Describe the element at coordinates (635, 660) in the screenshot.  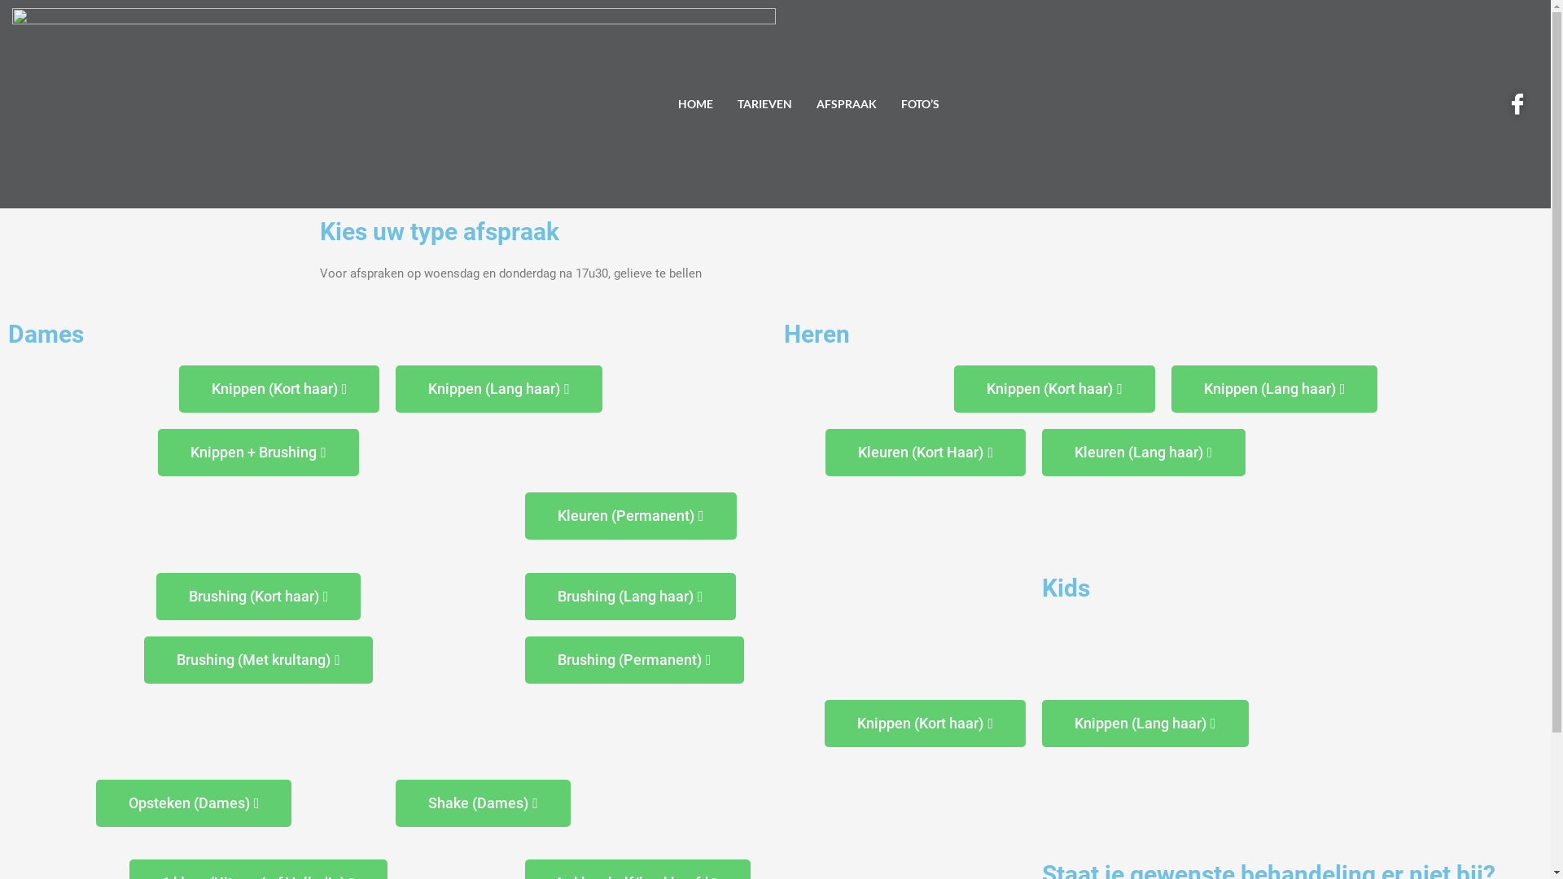
I see `Brushing (Permanent)` at that location.